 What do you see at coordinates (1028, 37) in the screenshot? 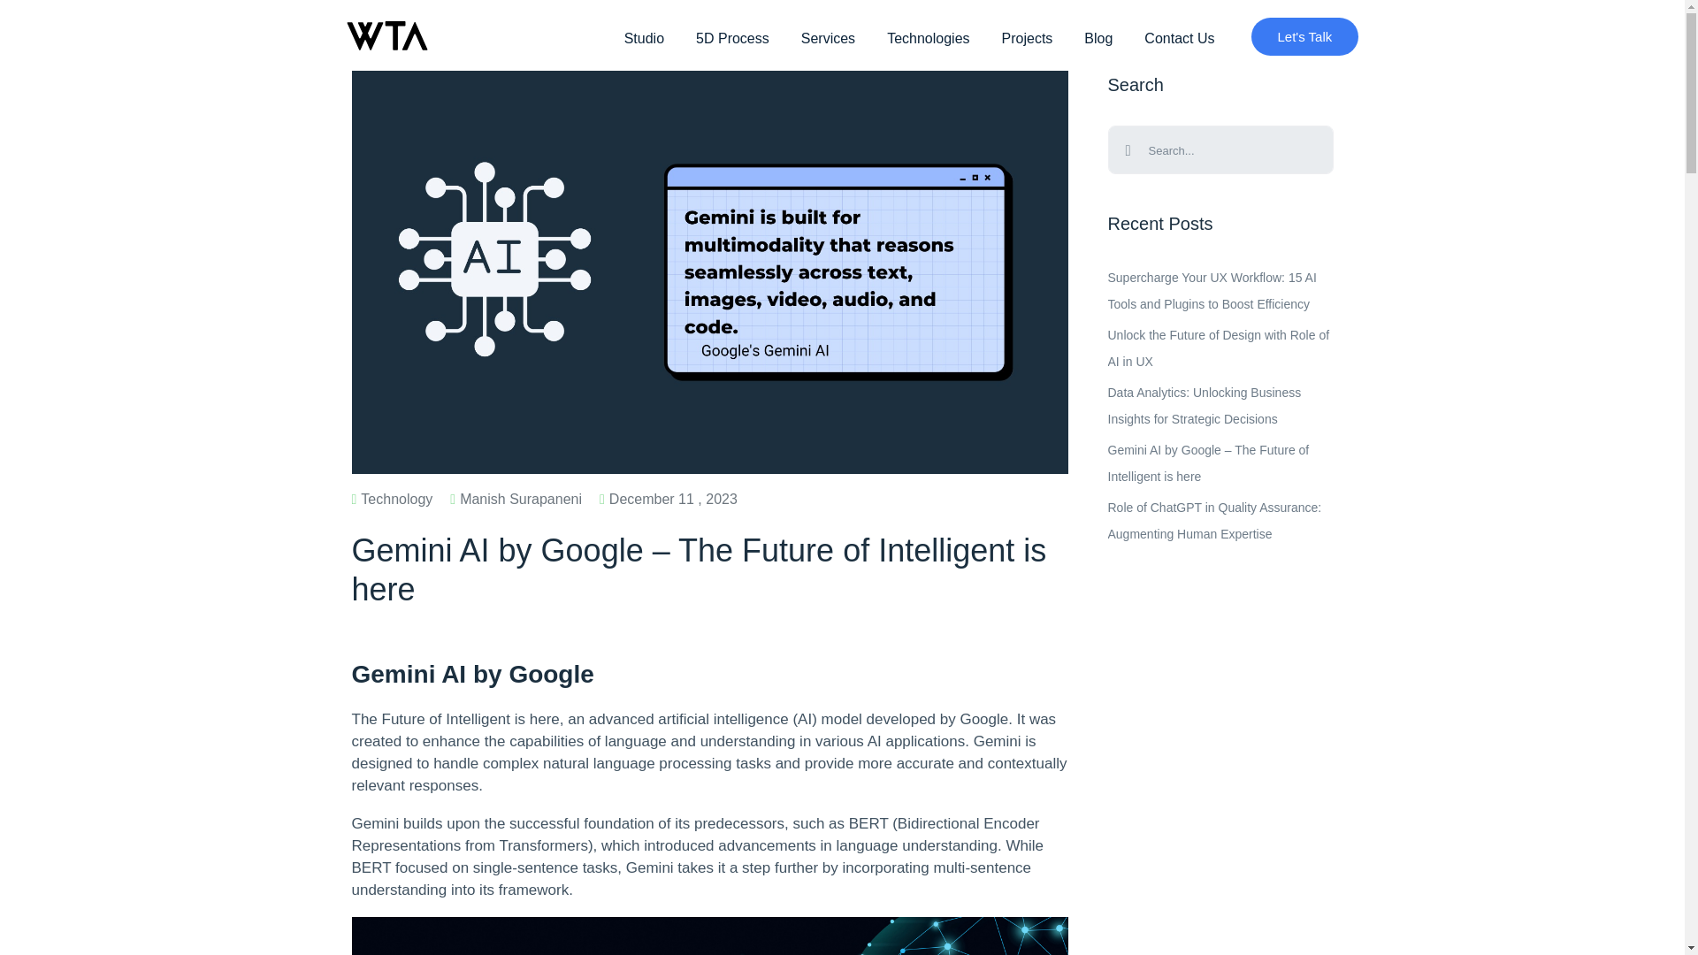
I see `Projects` at bounding box center [1028, 37].